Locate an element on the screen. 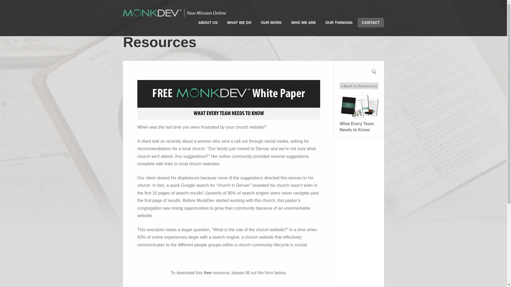 The width and height of the screenshot is (511, 287). Resource Banner Whitepaper What-Every-Team-Needs-to-Know- is located at coordinates (229, 100).